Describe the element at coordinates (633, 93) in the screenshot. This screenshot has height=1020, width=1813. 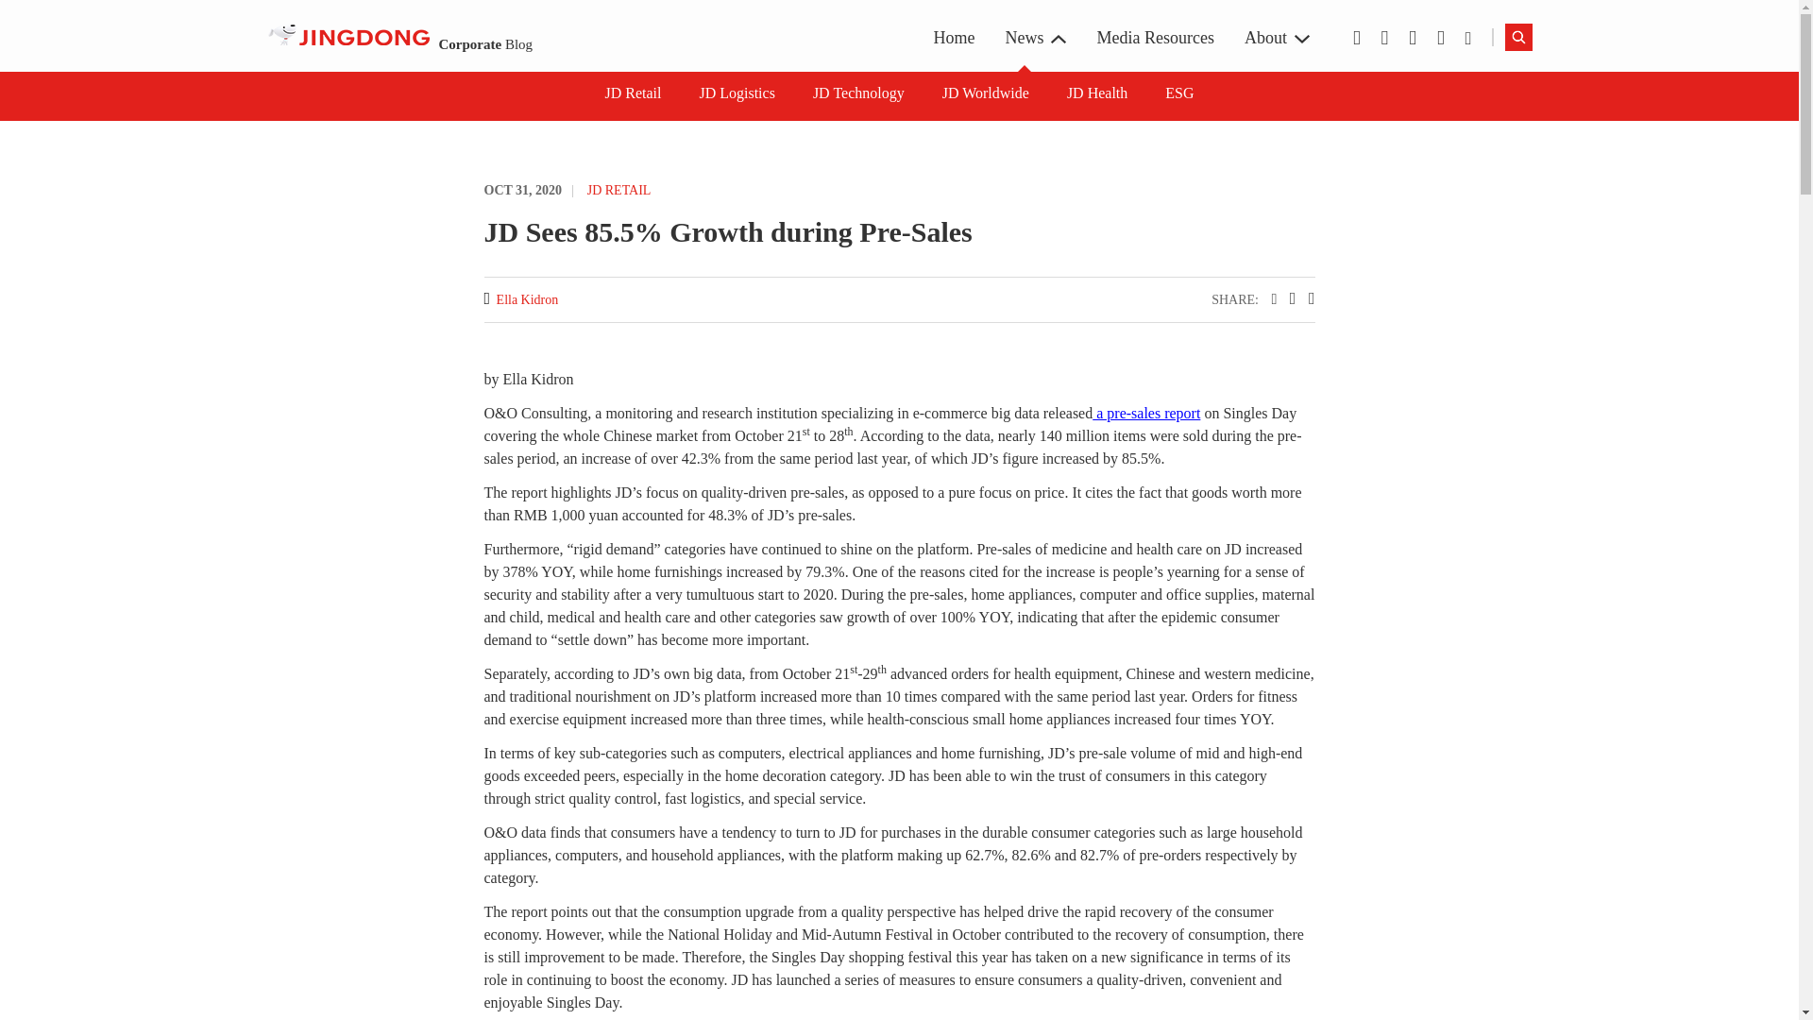
I see `JD Retail` at that location.